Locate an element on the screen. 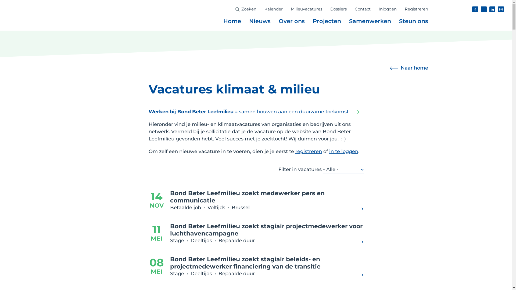 This screenshot has height=290, width=516. Naar home is located at coordinates (409, 68).